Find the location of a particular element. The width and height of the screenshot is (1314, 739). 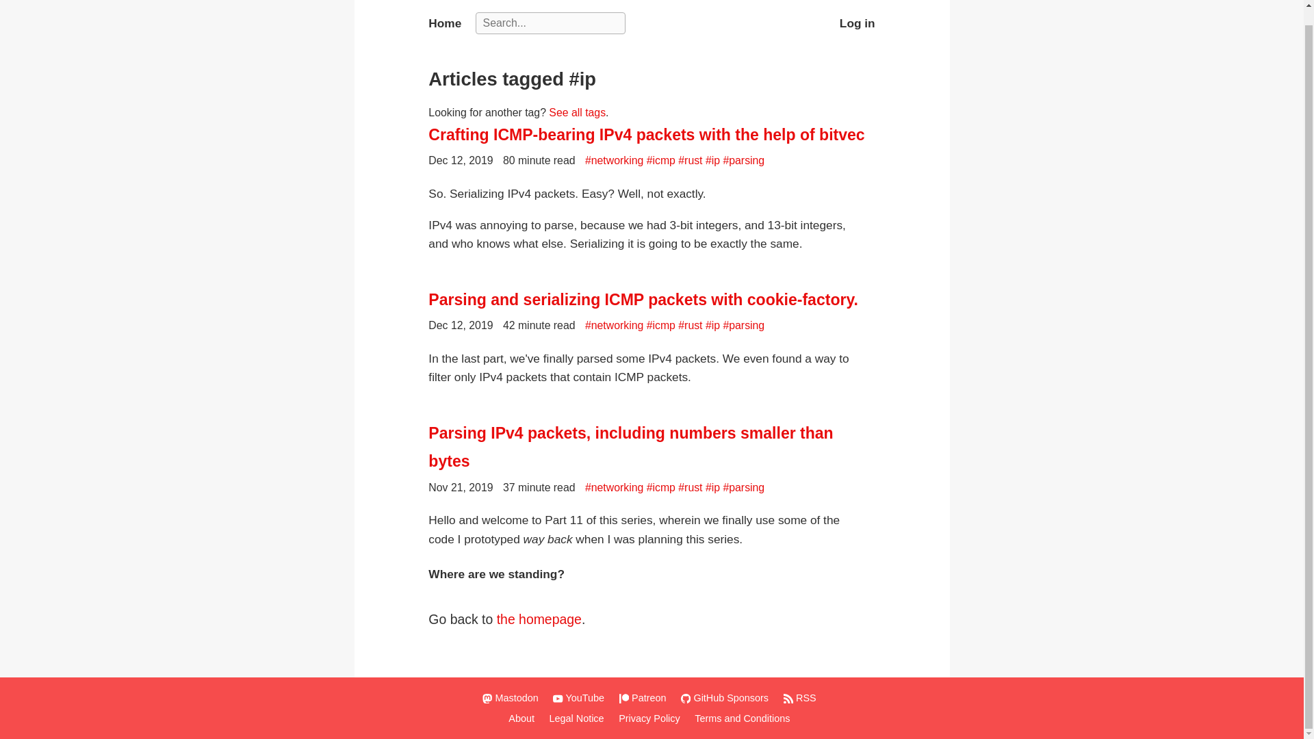

About is located at coordinates (524, 718).